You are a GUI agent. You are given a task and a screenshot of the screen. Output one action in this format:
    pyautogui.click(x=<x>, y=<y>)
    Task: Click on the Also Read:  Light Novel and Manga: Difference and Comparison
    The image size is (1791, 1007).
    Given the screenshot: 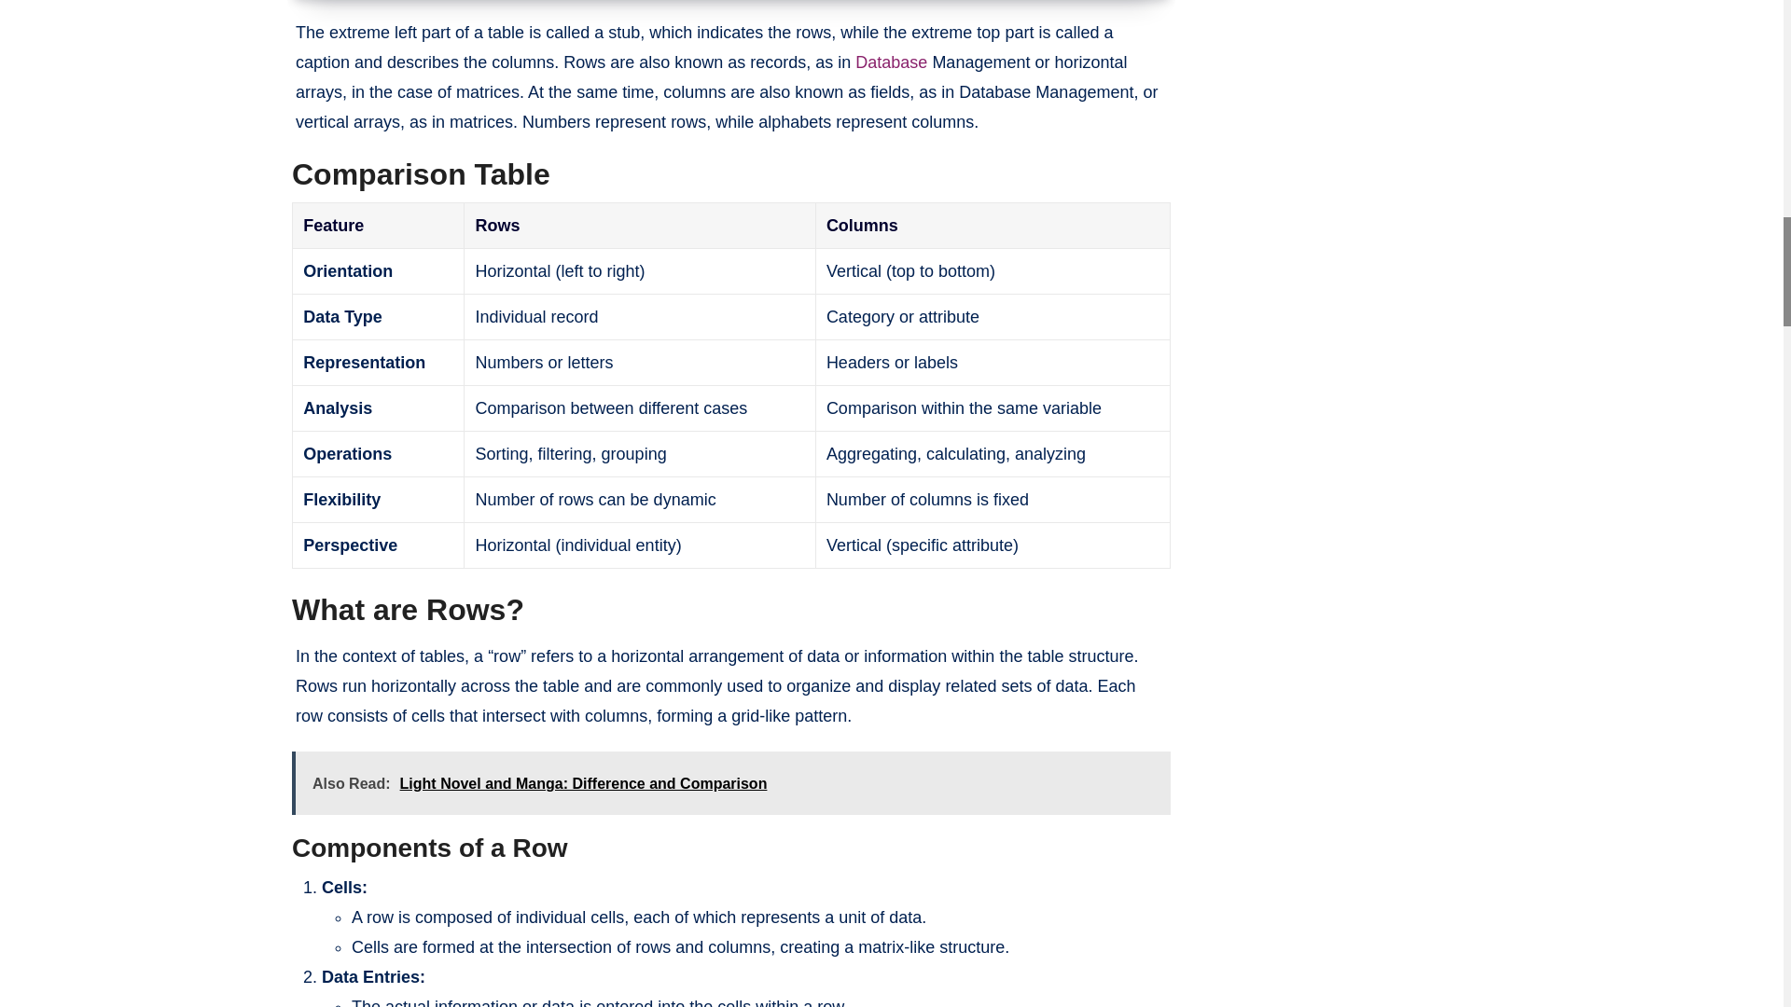 What is the action you would take?
    pyautogui.click(x=731, y=782)
    